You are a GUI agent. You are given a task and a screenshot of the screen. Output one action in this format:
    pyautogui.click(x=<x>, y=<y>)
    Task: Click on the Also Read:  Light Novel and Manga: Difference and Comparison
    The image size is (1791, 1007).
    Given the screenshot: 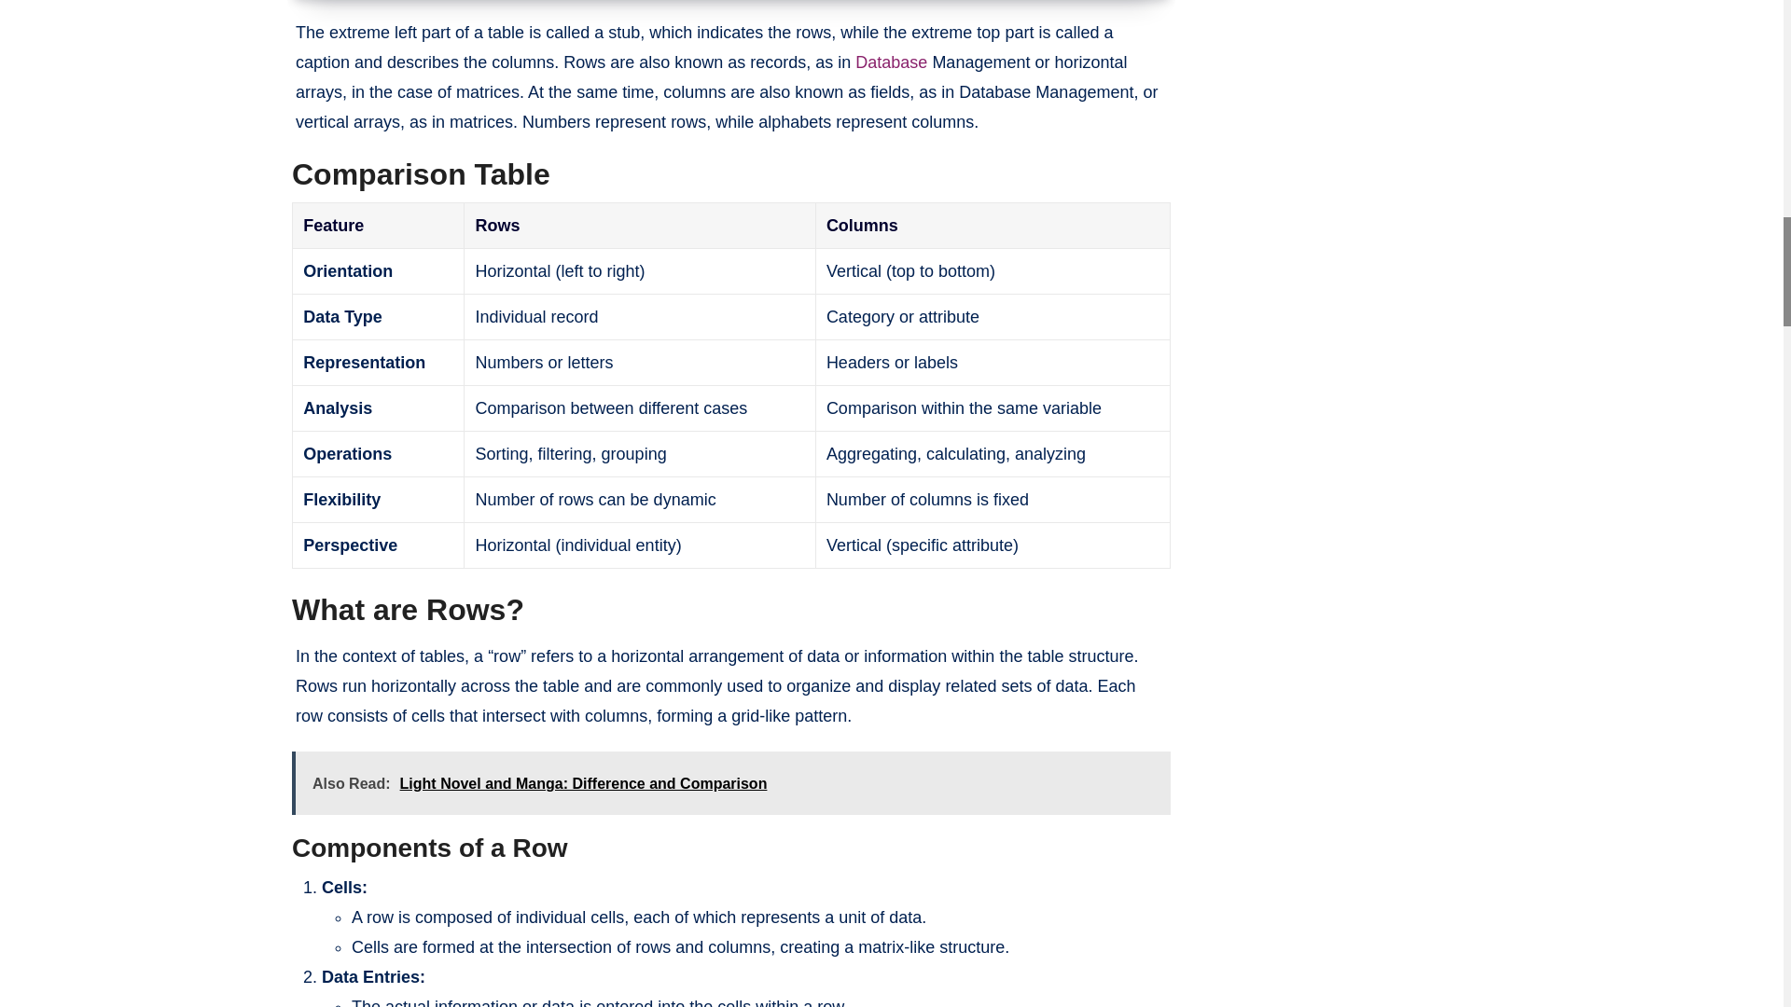 What is the action you would take?
    pyautogui.click(x=731, y=782)
    